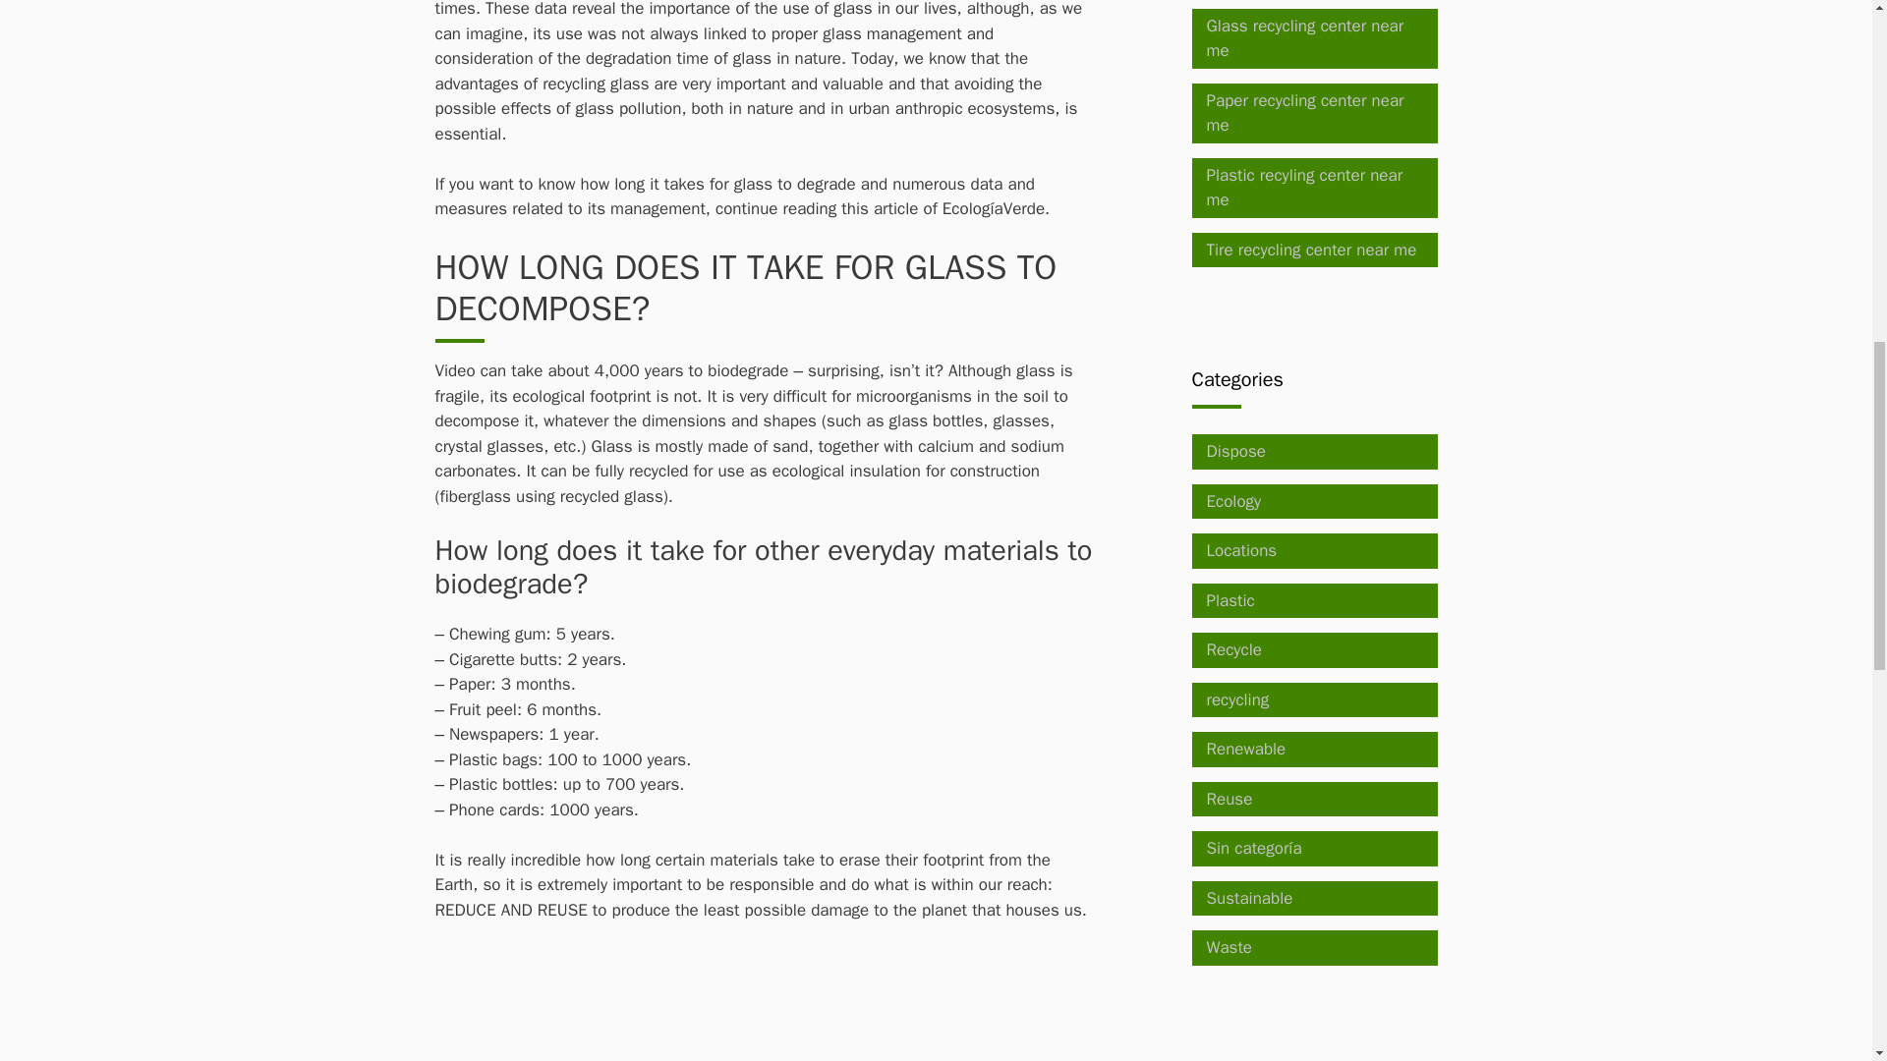 The height and width of the screenshot is (1061, 1887). I want to click on Plastic recyling center near me, so click(1305, 188).